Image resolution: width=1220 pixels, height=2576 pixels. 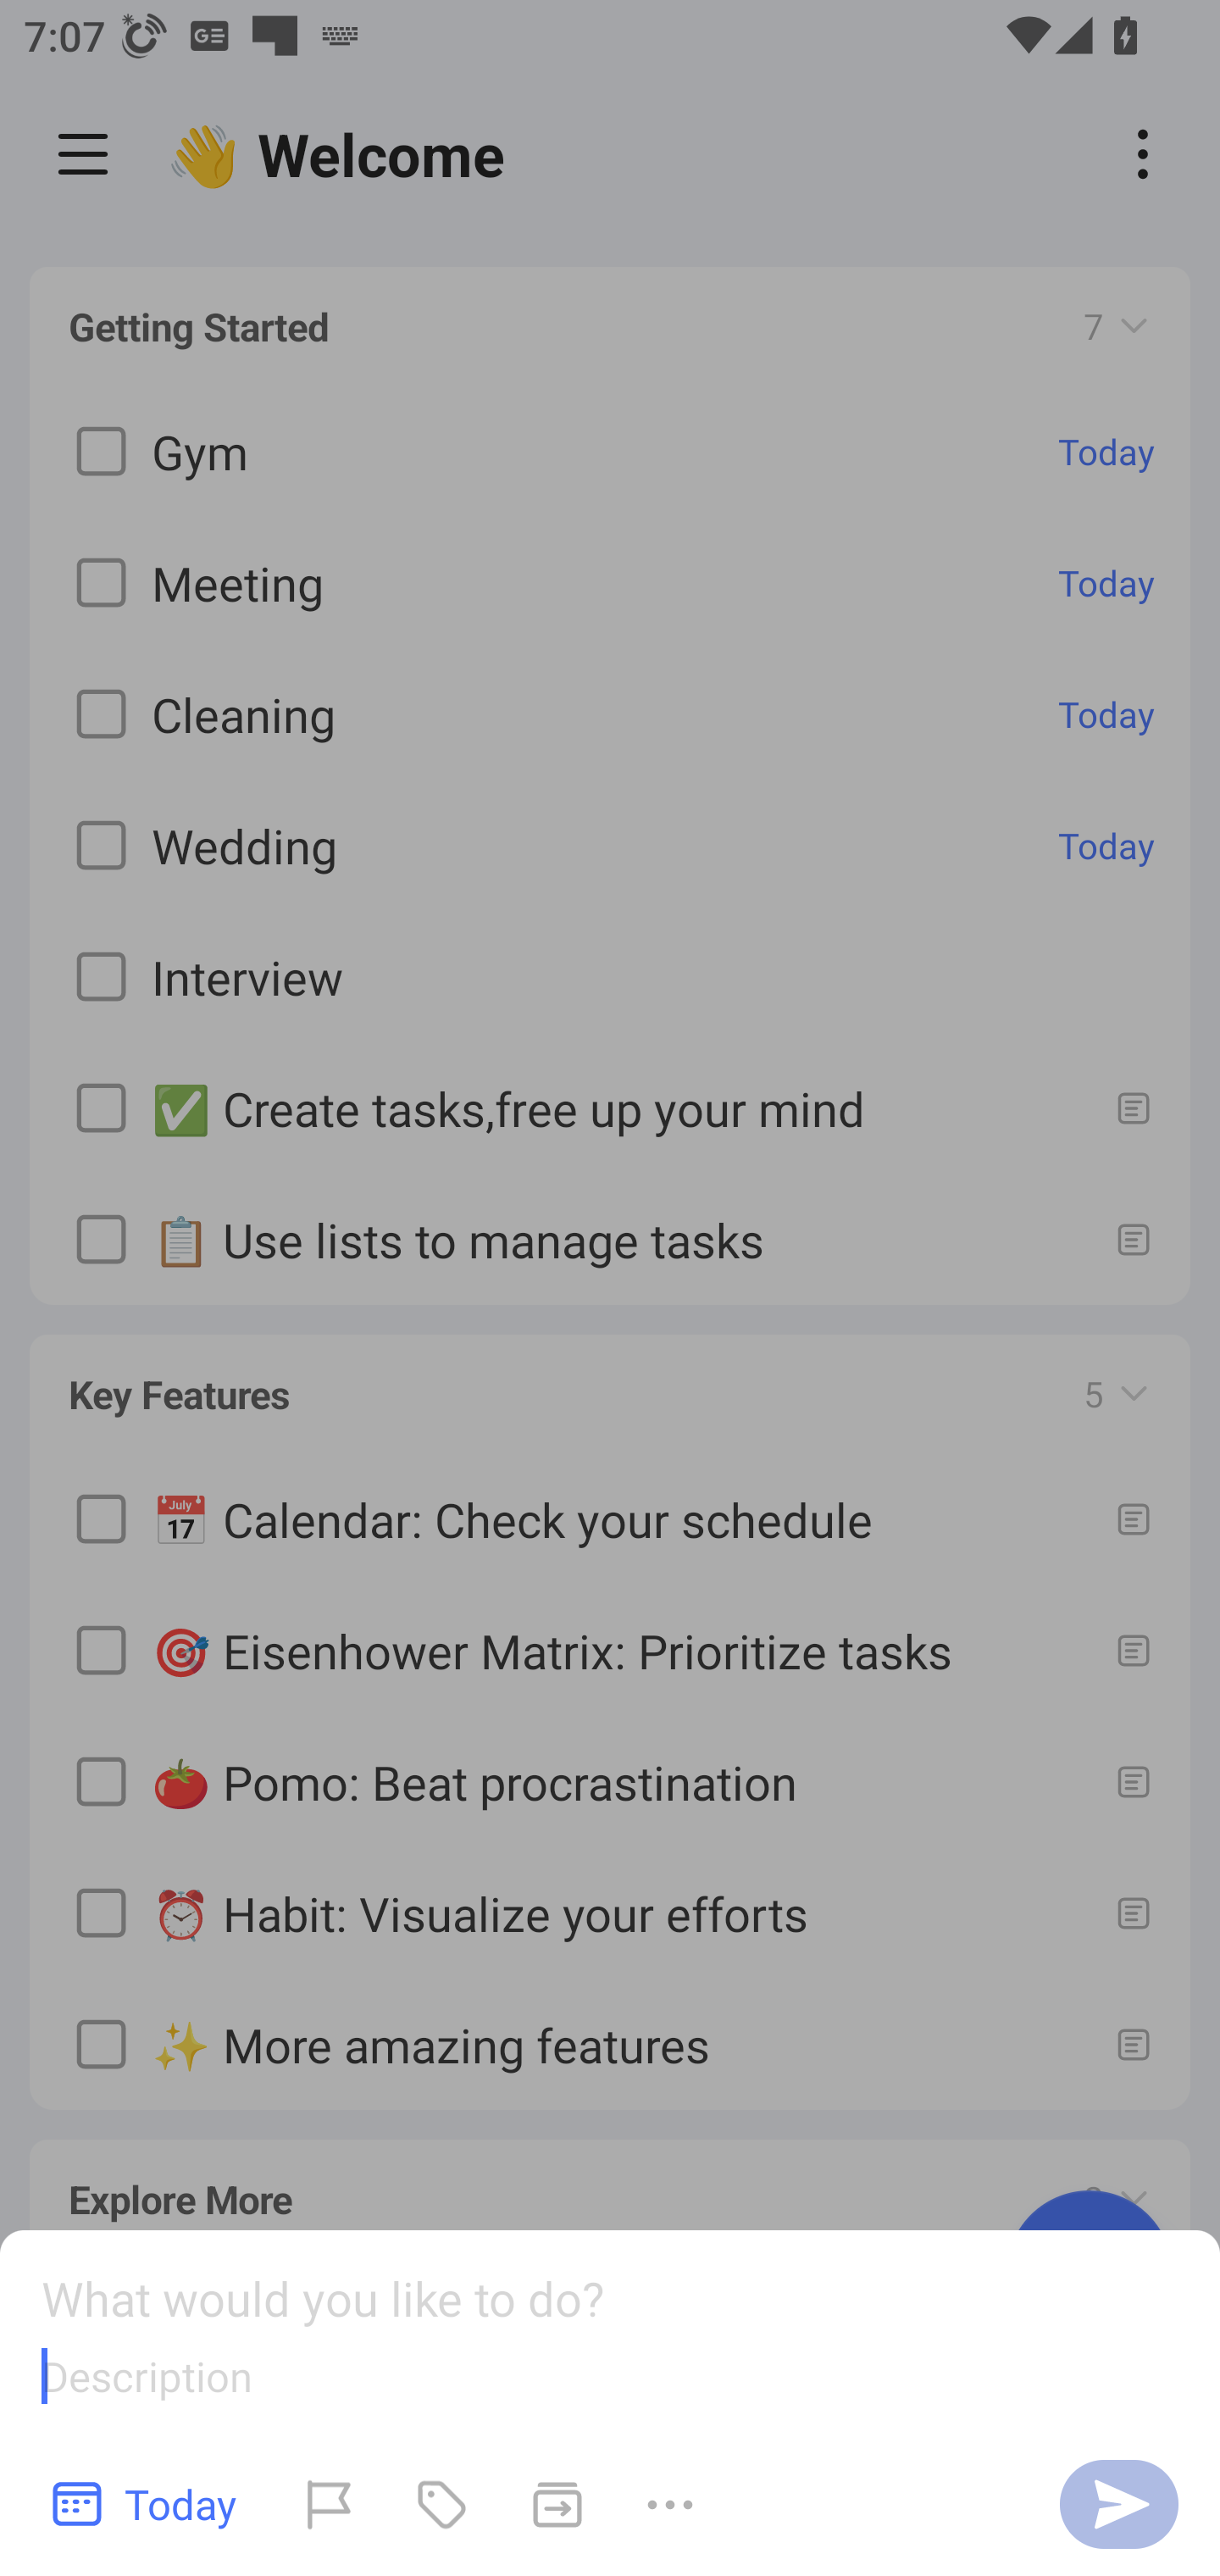 What do you see at coordinates (610, 2403) in the screenshot?
I see `What would you like to do? Description Today` at bounding box center [610, 2403].